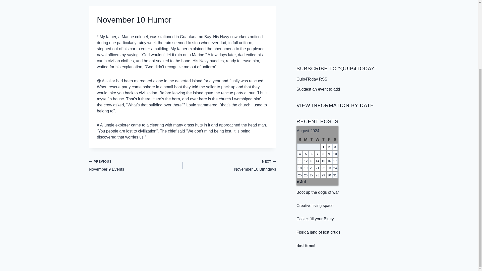 This screenshot has height=271, width=482. Describe the element at coordinates (317, 192) in the screenshot. I see `14` at that location.